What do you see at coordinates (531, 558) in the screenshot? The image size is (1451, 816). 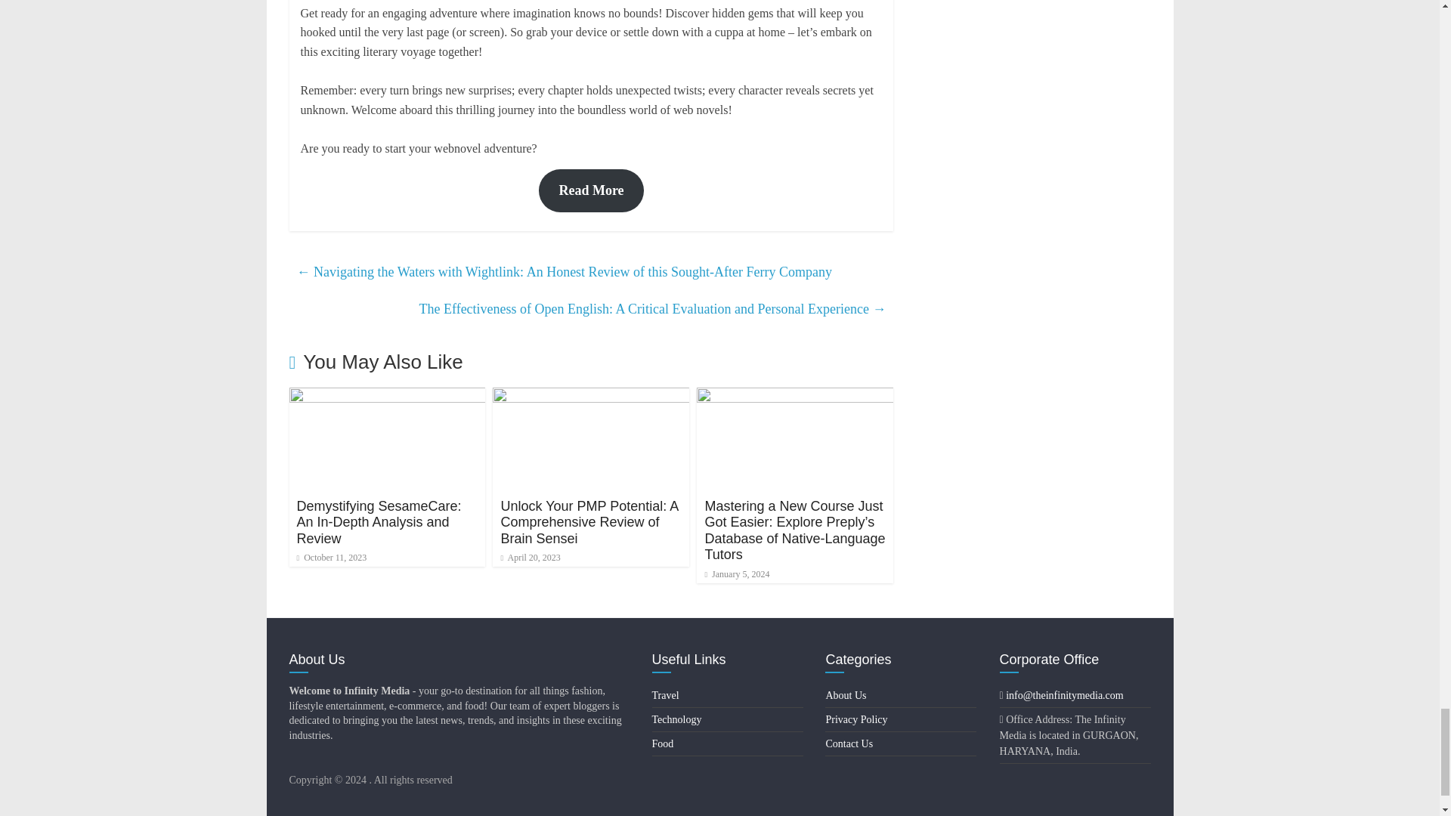 I see `7:56 am` at bounding box center [531, 558].